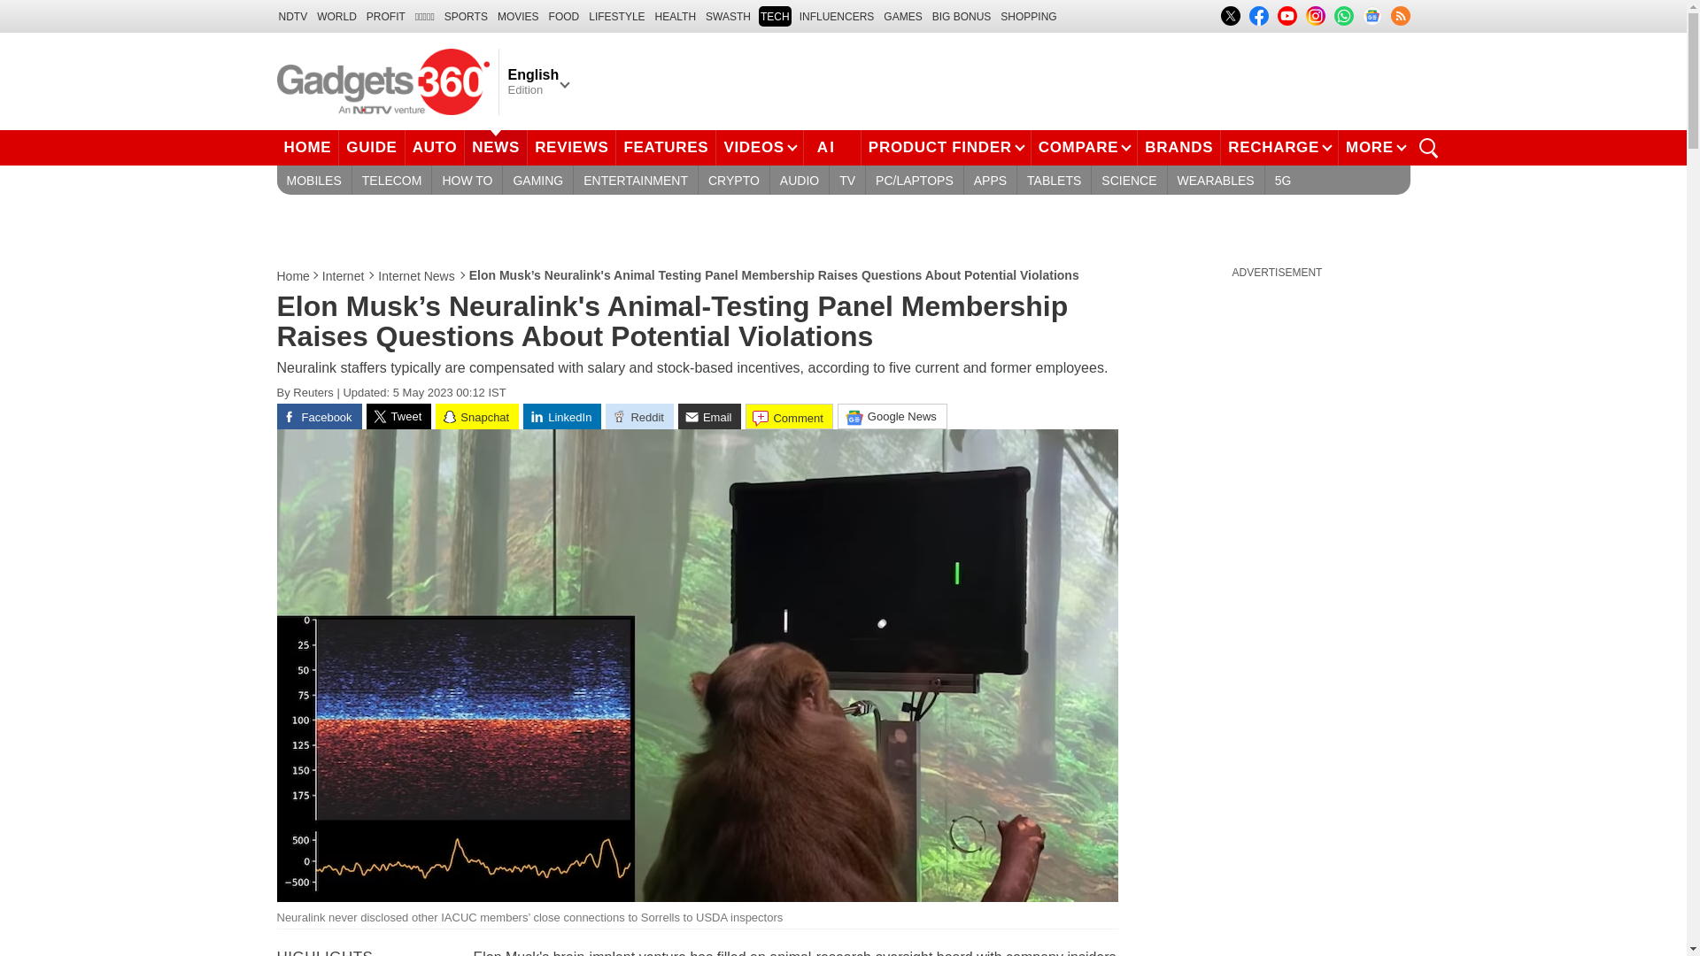 The width and height of the screenshot is (1700, 956). I want to click on MOVIES, so click(518, 16).